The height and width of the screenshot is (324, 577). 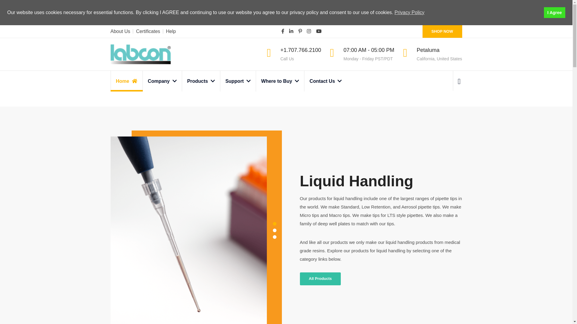 What do you see at coordinates (120, 31) in the screenshot?
I see `About Us` at bounding box center [120, 31].